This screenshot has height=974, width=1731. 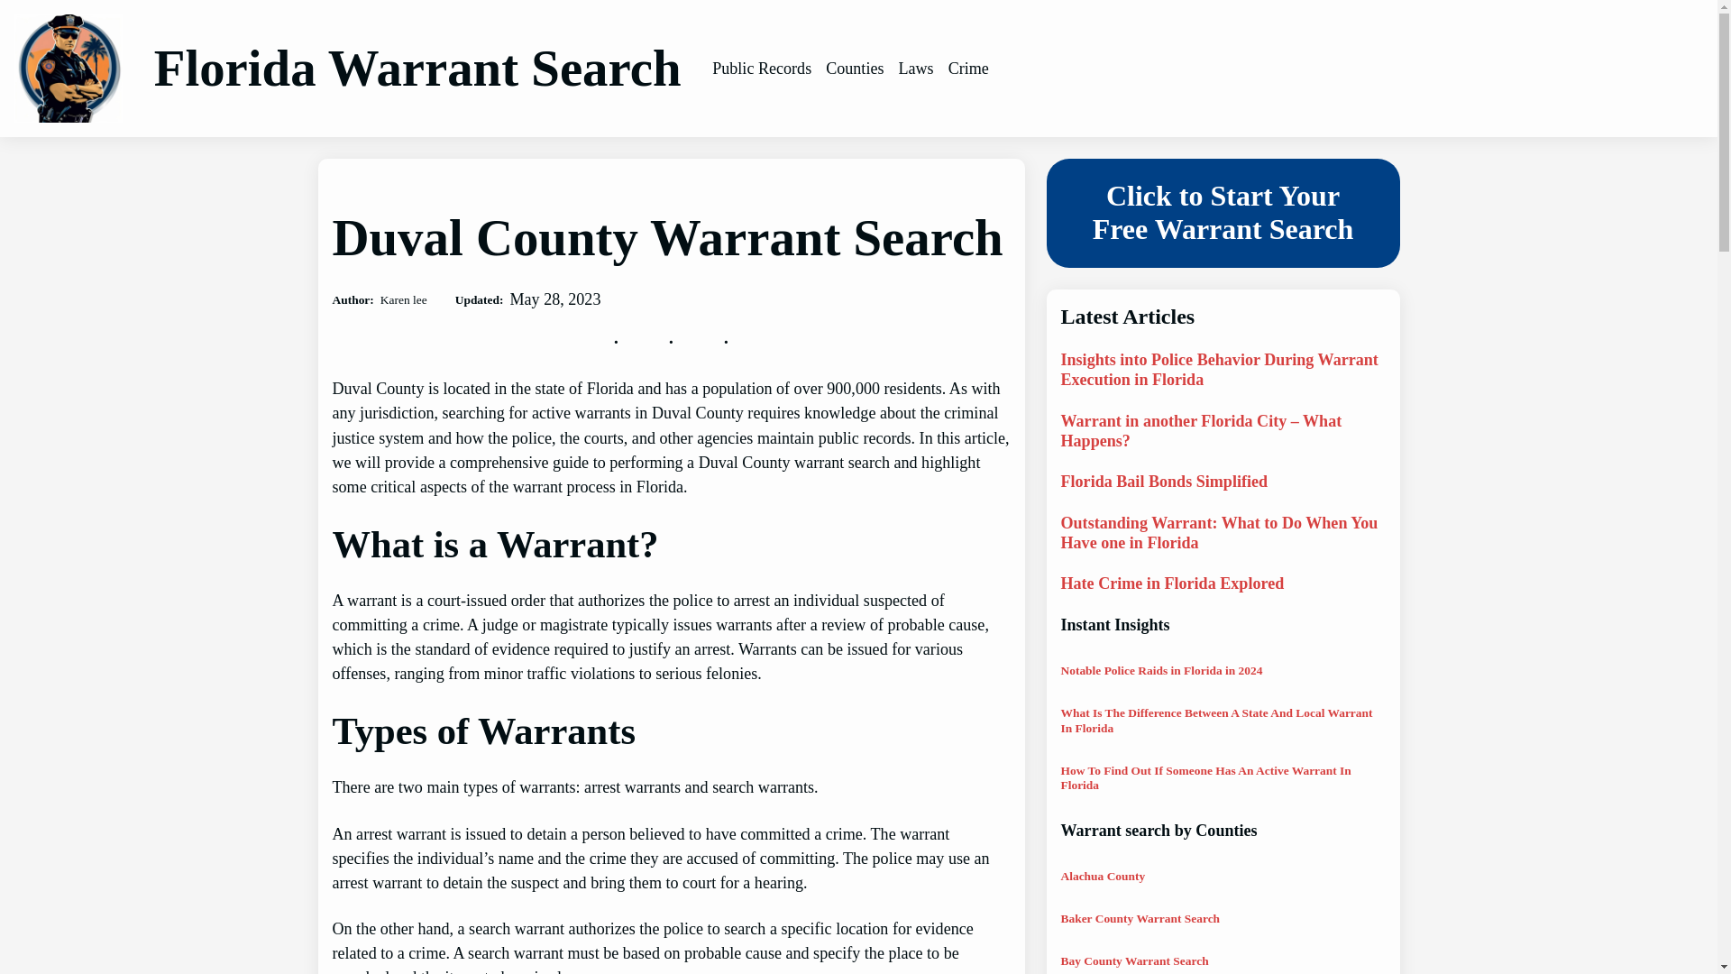 What do you see at coordinates (854, 69) in the screenshot?
I see `Counties` at bounding box center [854, 69].